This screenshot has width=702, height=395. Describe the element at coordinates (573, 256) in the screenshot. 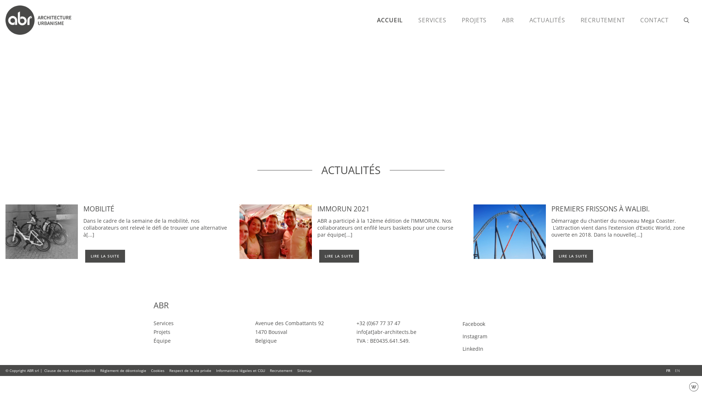

I see `LIRE LA SUITE` at that location.